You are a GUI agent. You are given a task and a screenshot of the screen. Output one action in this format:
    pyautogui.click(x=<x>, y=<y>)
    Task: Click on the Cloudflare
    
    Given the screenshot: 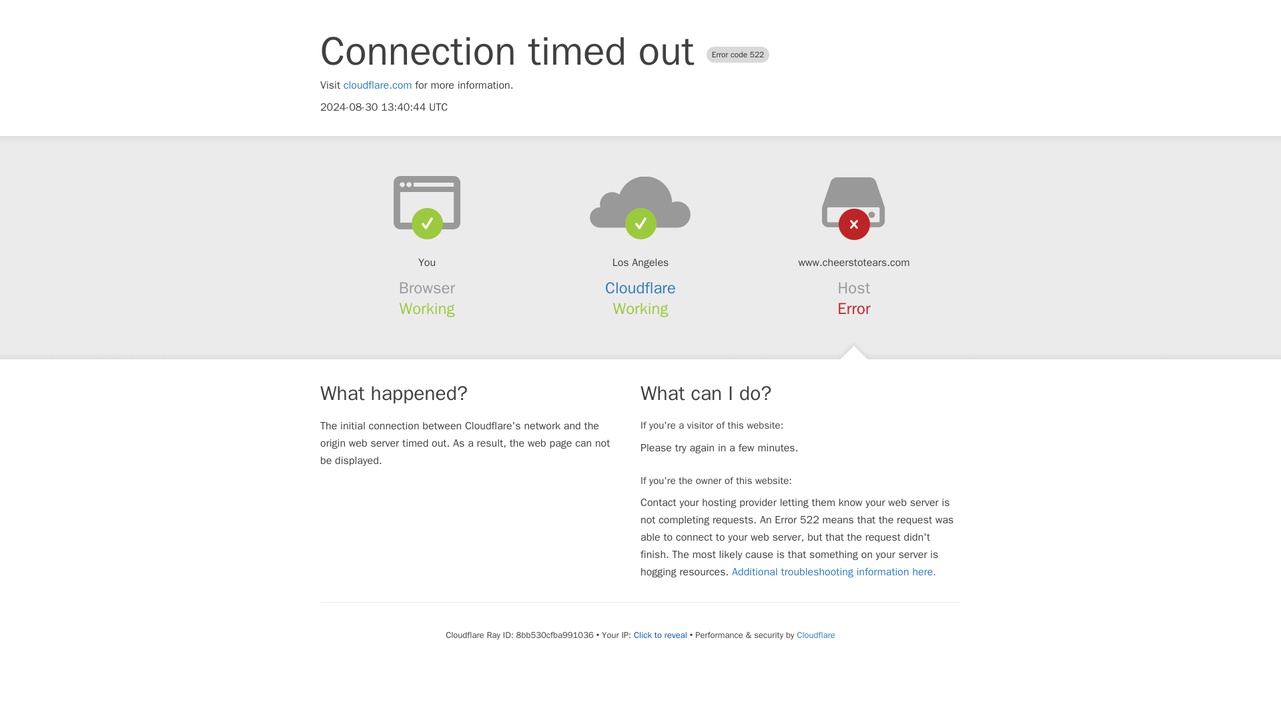 What is the action you would take?
    pyautogui.click(x=815, y=635)
    